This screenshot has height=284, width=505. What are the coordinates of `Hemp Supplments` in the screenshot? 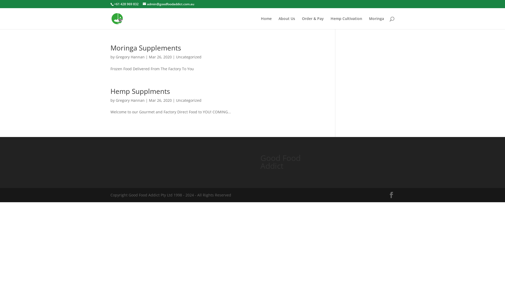 It's located at (140, 91).